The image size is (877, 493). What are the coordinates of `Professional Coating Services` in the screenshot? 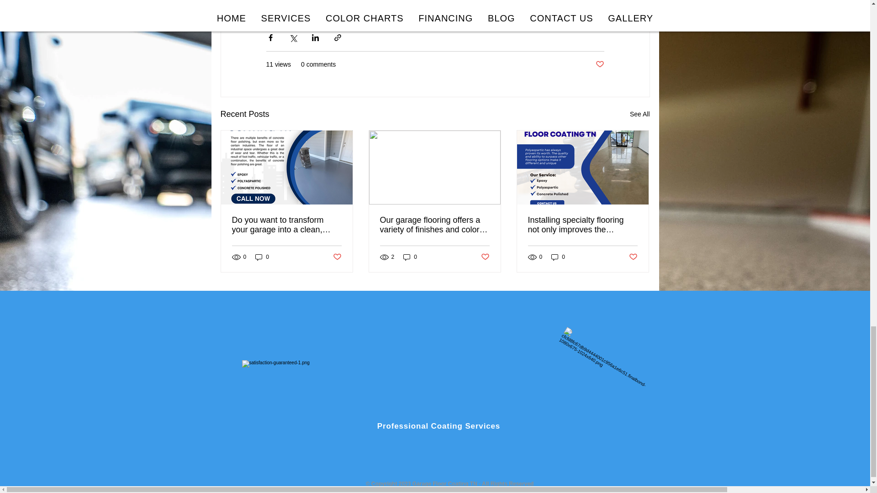 It's located at (438, 426).